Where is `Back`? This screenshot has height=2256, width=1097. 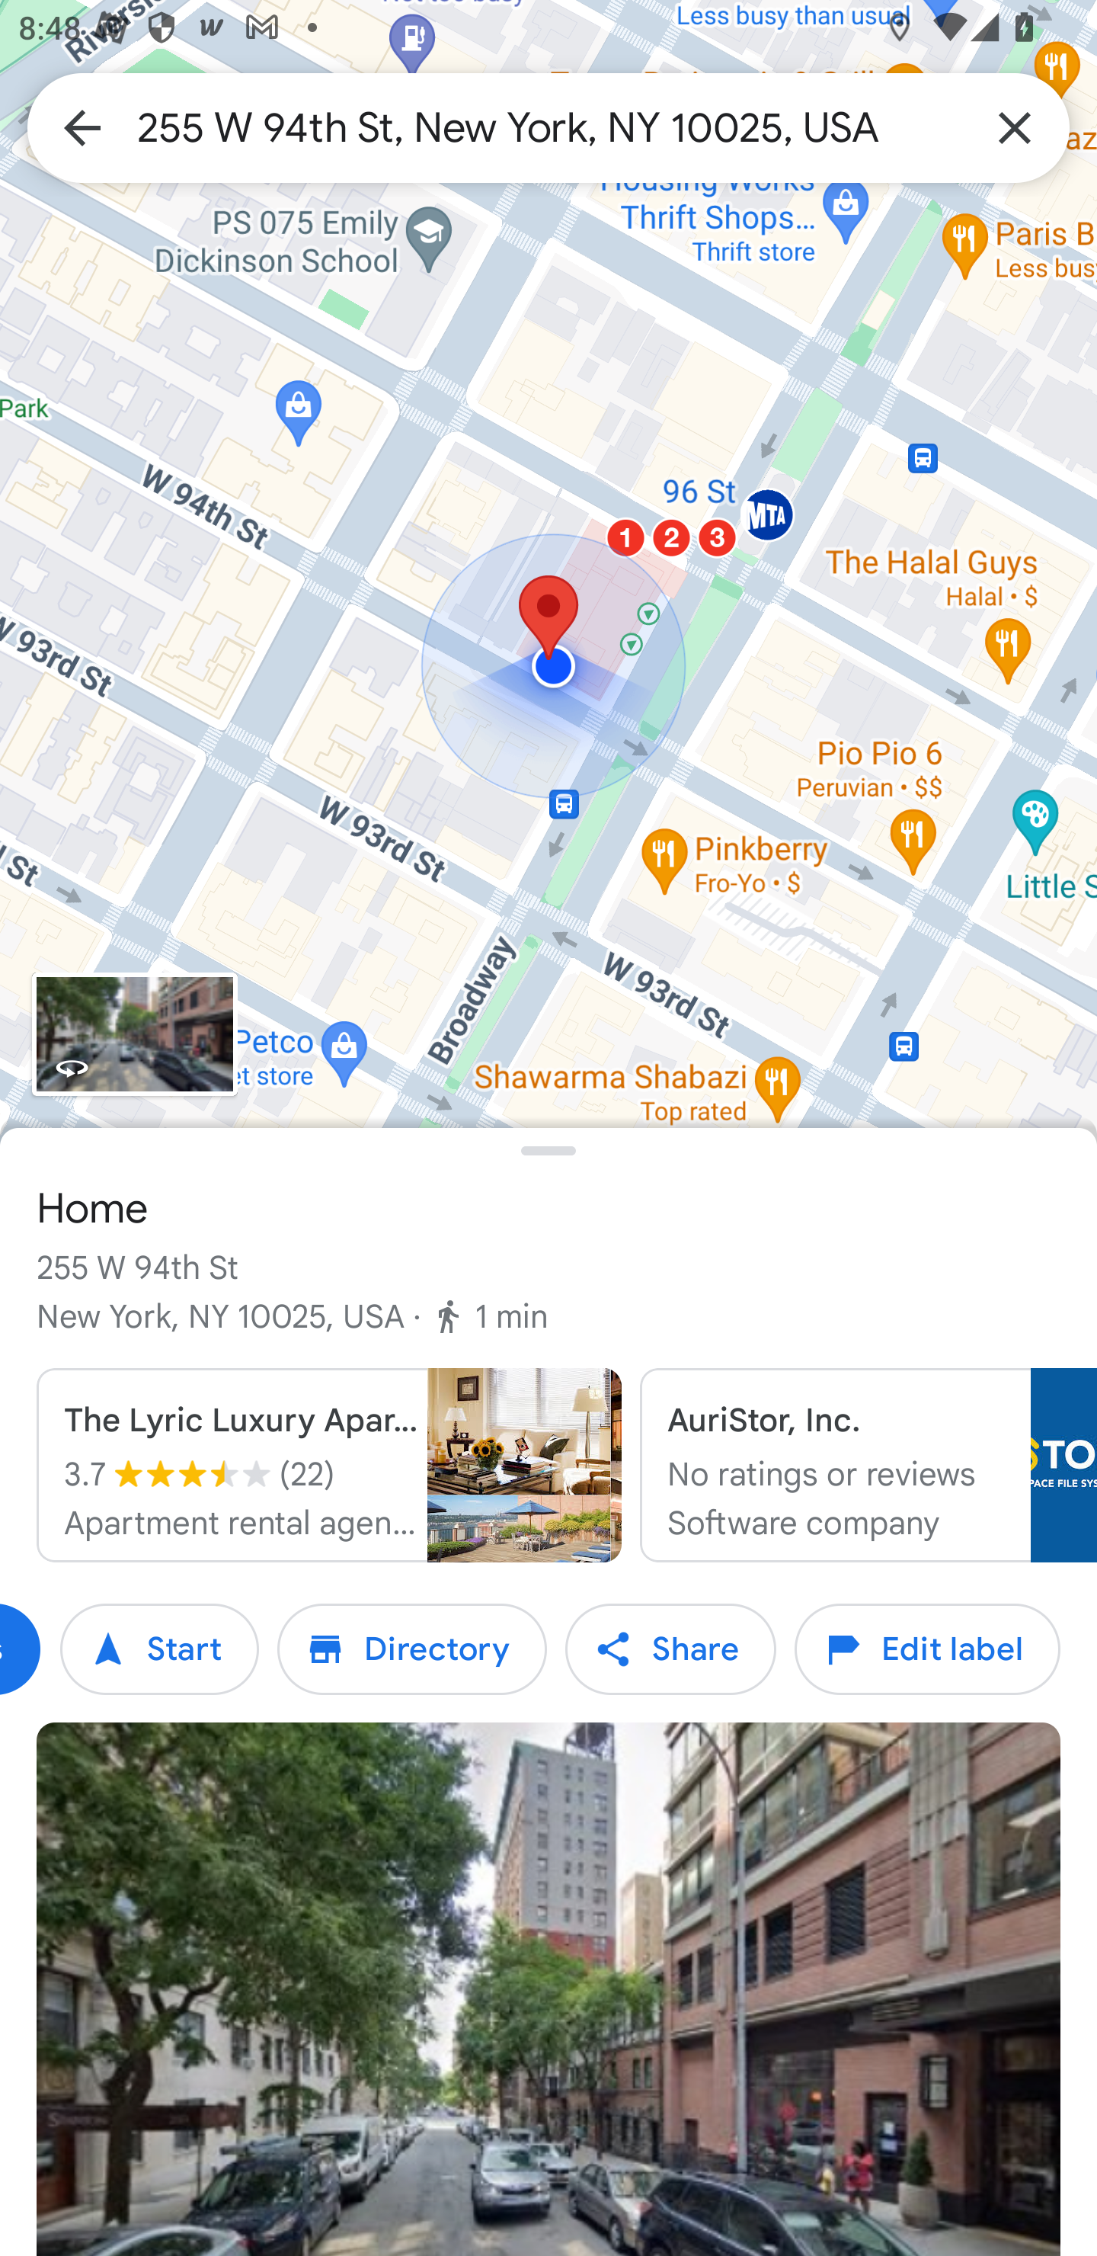 Back is located at coordinates (82, 127).